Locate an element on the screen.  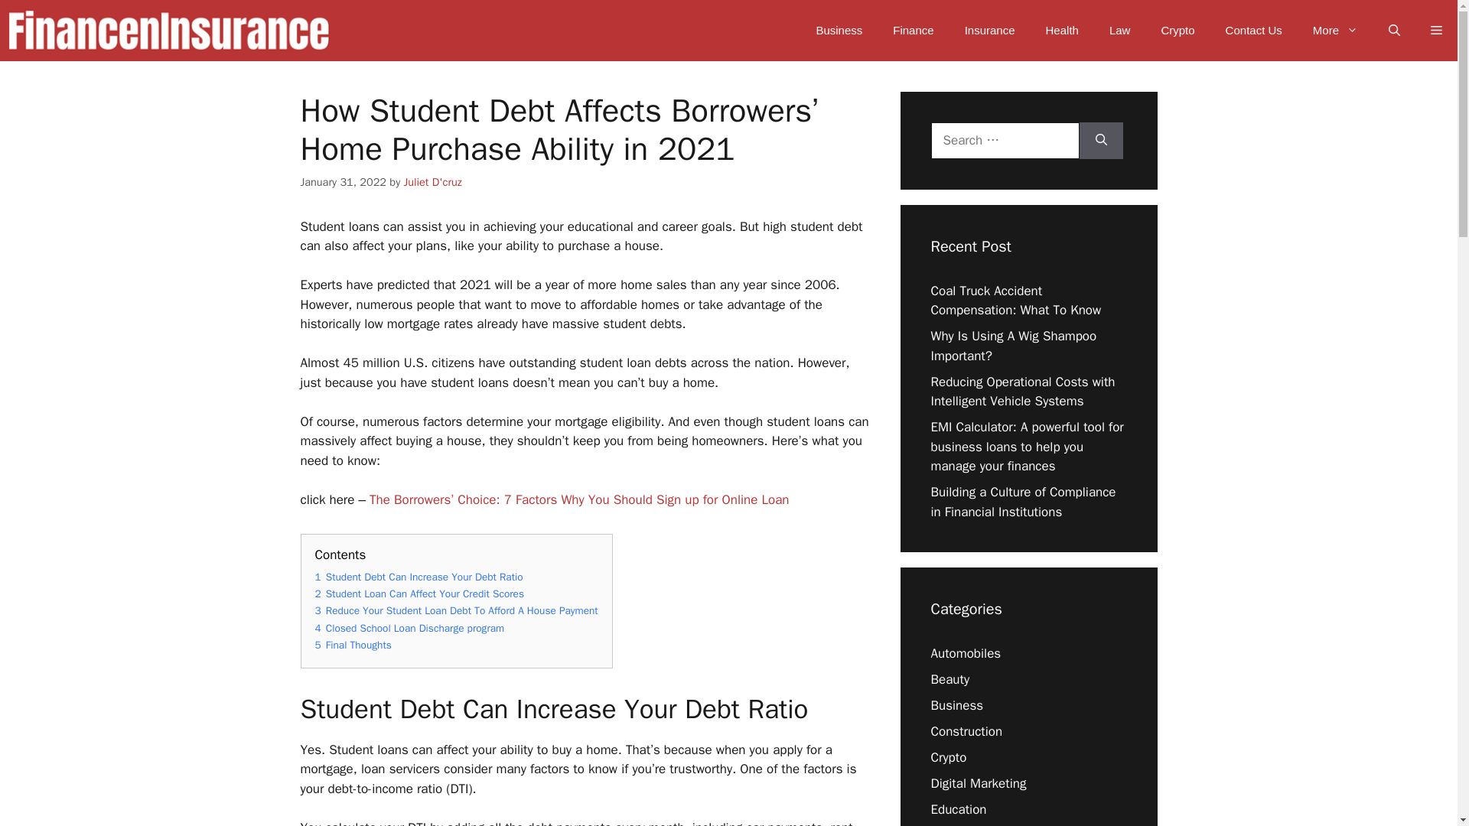
3 Reduce Your Student Loan Debt To Afford A House Payment is located at coordinates (456, 610).